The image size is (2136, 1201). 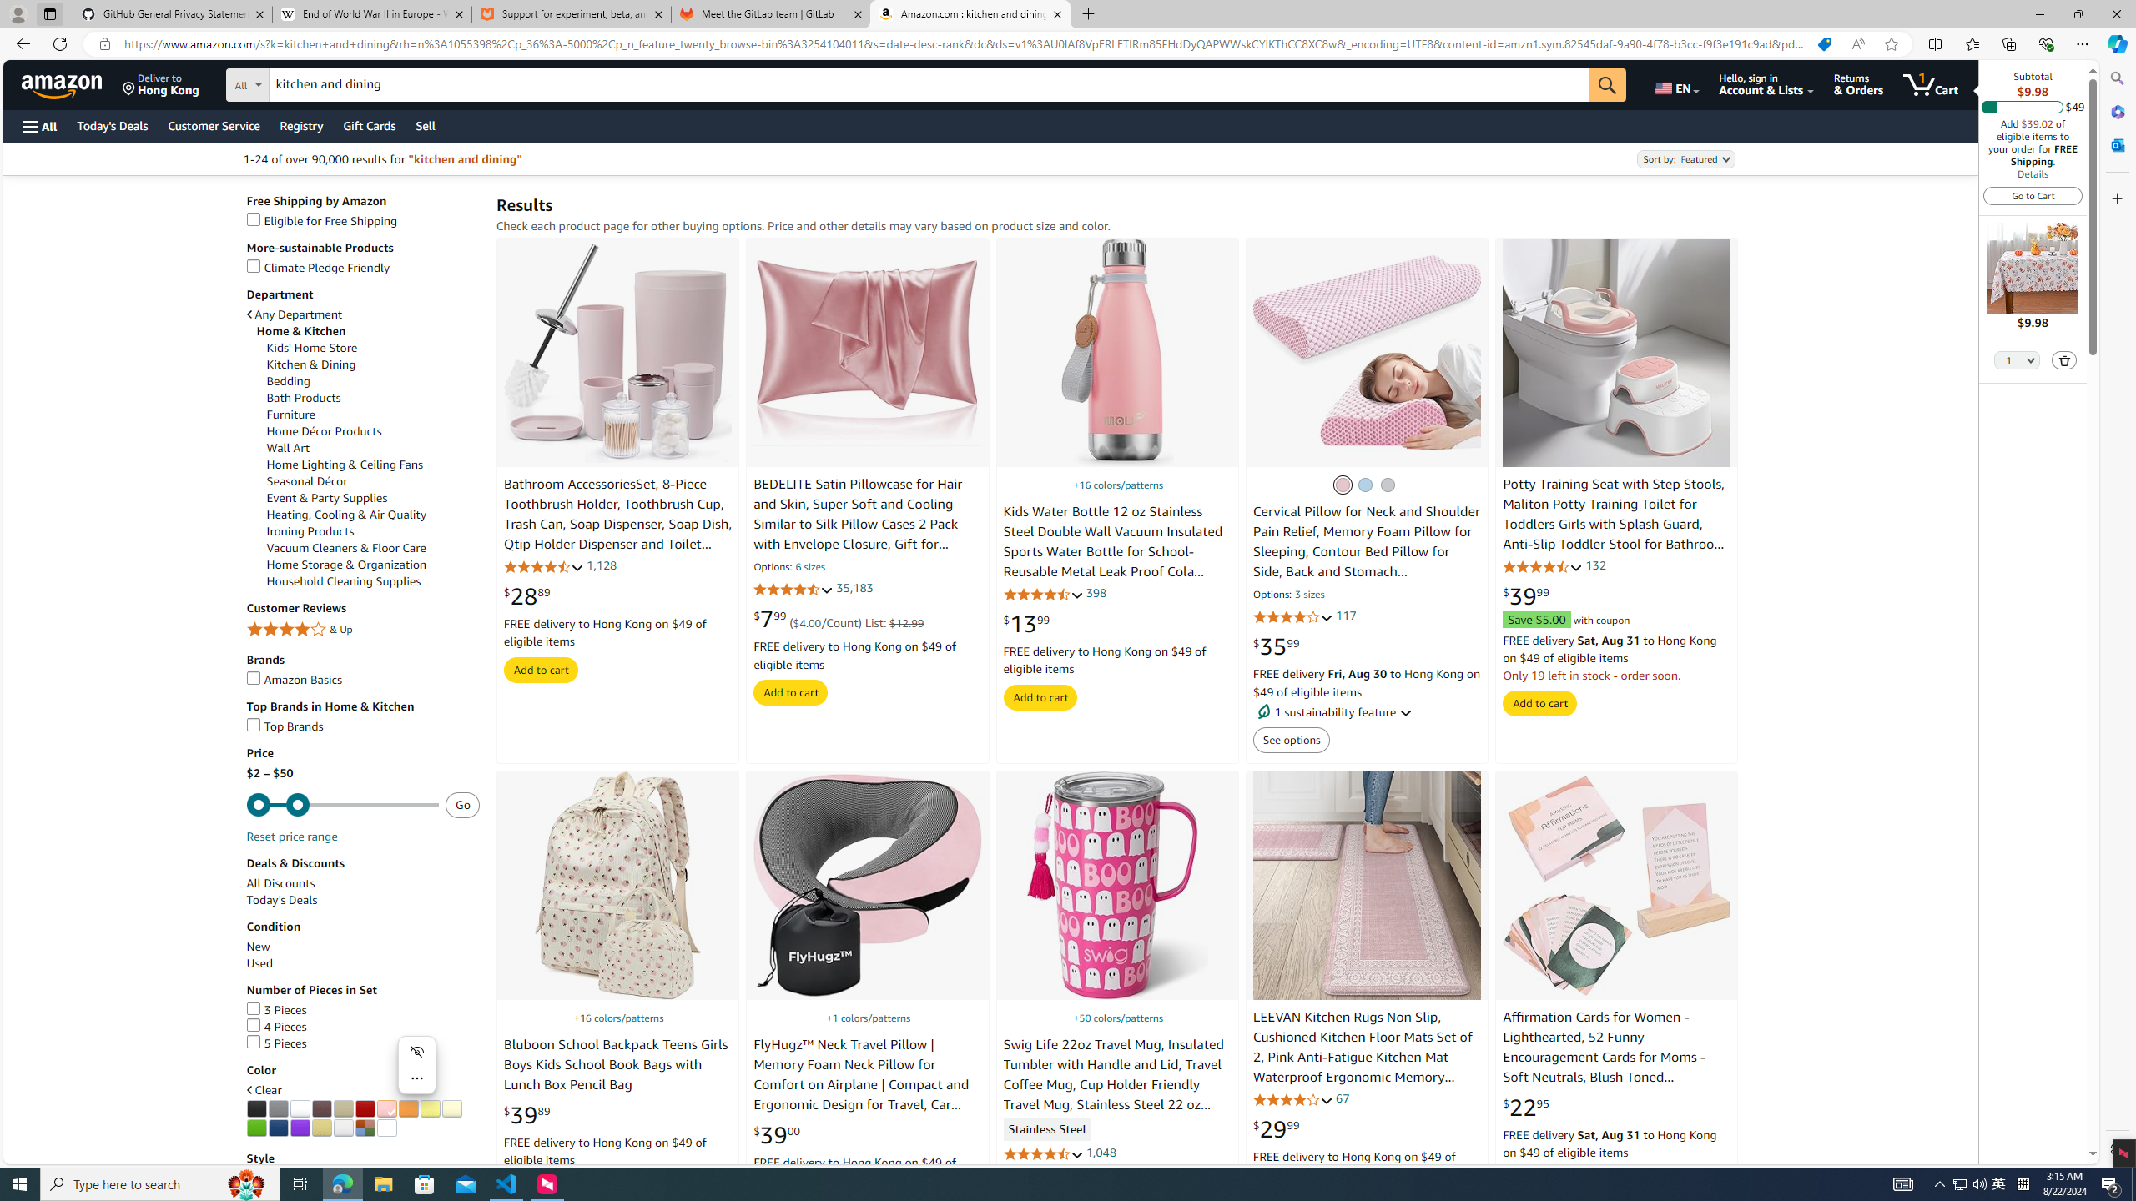 What do you see at coordinates (1543, 566) in the screenshot?
I see `4.6 out of 5 stars` at bounding box center [1543, 566].